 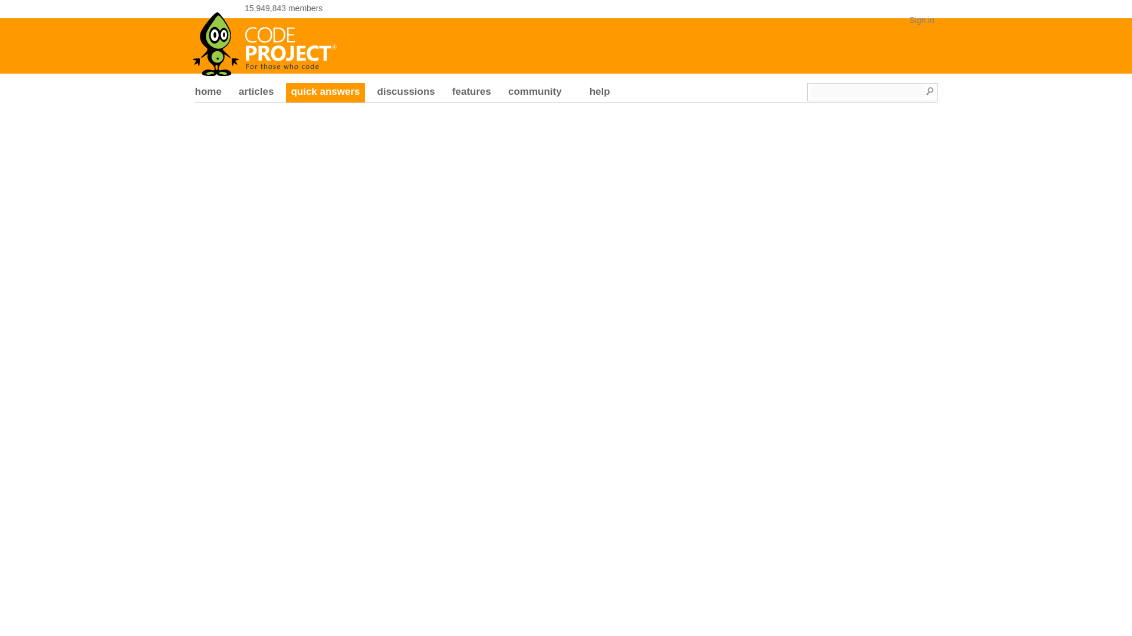 What do you see at coordinates (406, 93) in the screenshot?
I see `discussions` at bounding box center [406, 93].